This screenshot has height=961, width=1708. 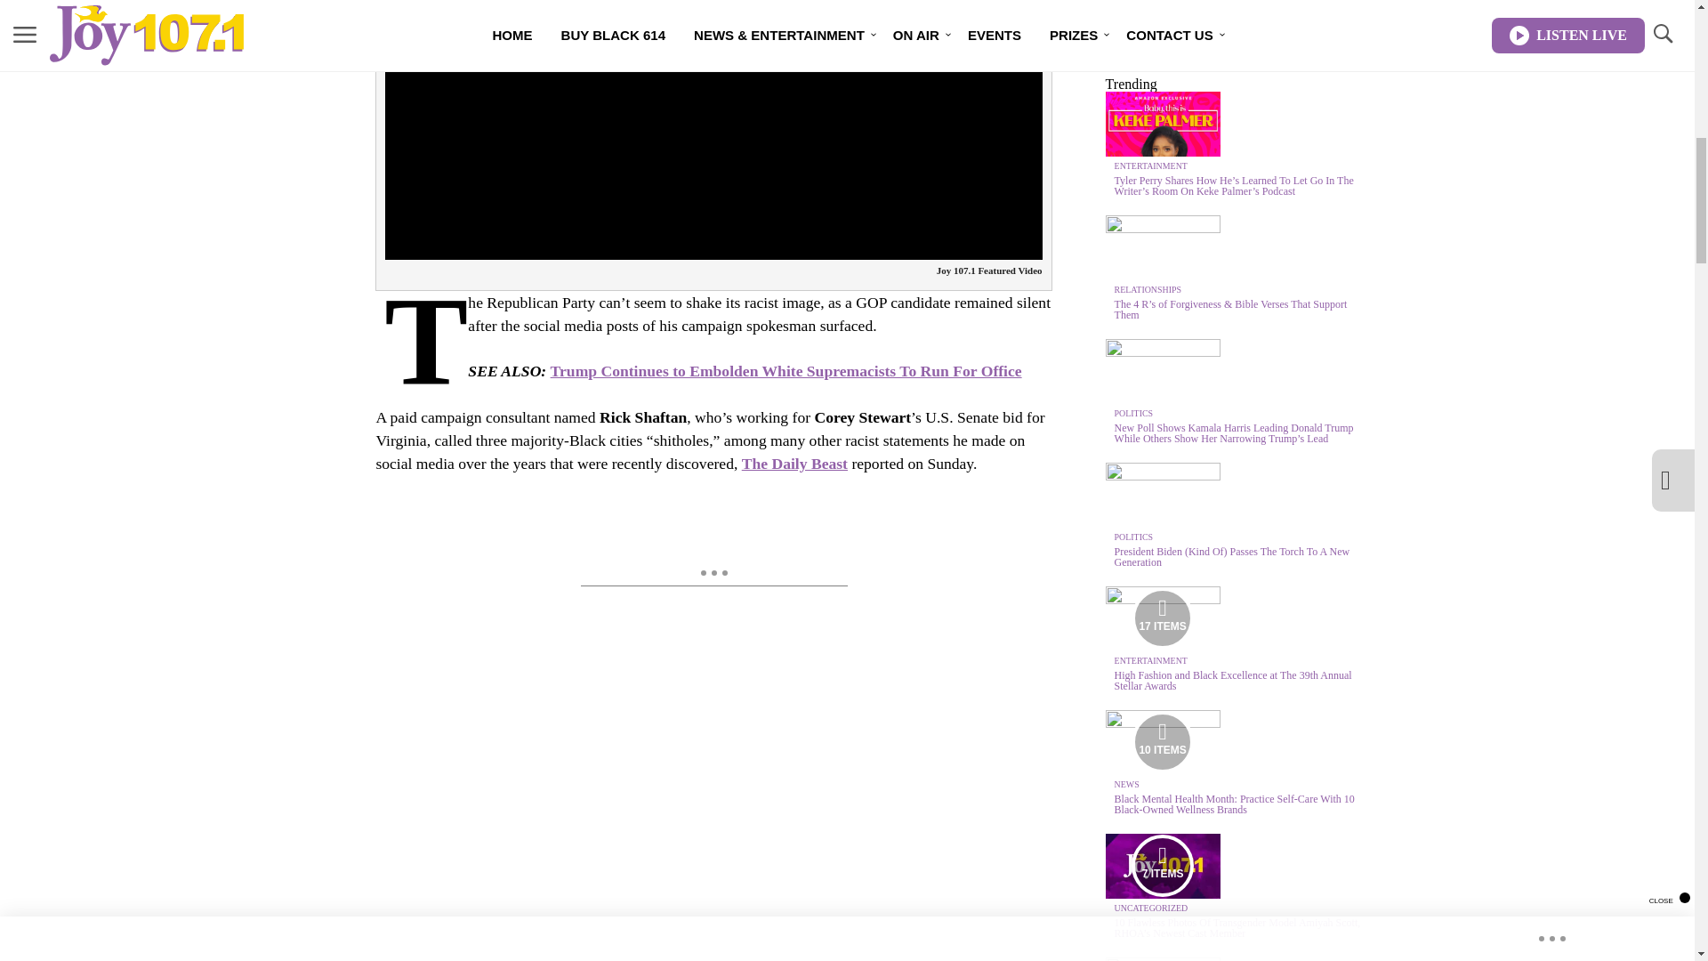 I want to click on Media Playlist, so click(x=1162, y=742).